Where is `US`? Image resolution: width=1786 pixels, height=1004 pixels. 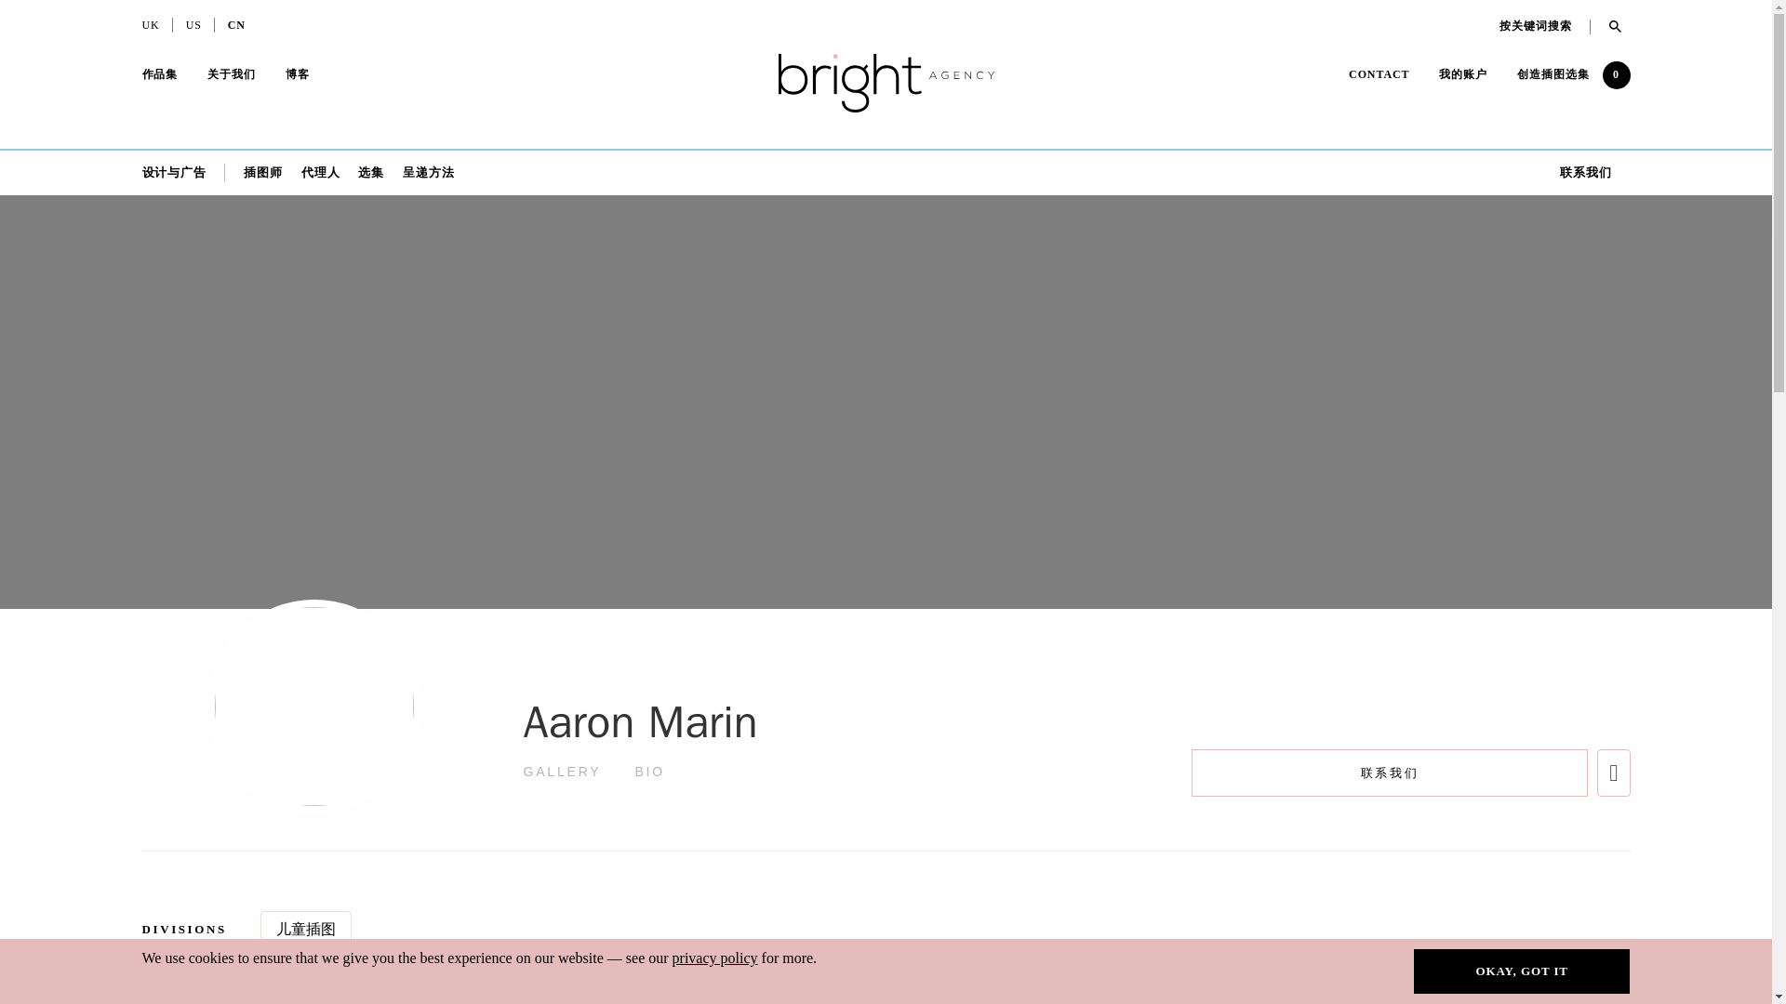 US is located at coordinates (193, 27).